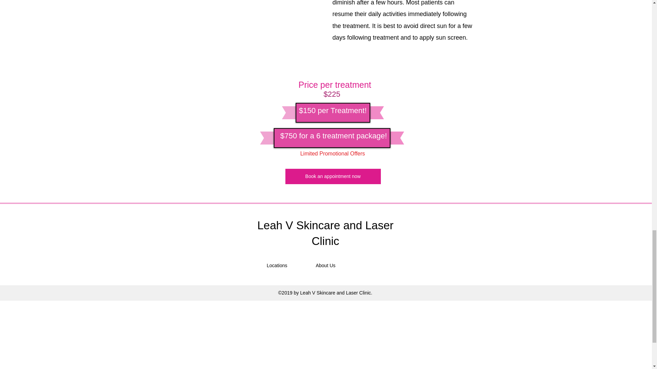  Describe the element at coordinates (276, 266) in the screenshot. I see `Locations` at that location.